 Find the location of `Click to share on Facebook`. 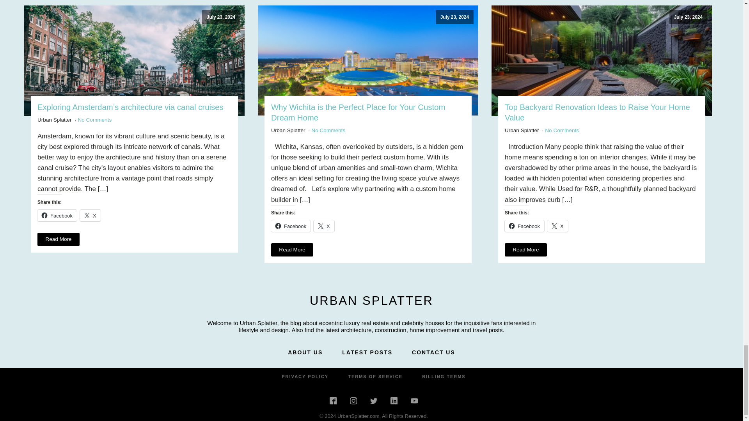

Click to share on Facebook is located at coordinates (291, 226).